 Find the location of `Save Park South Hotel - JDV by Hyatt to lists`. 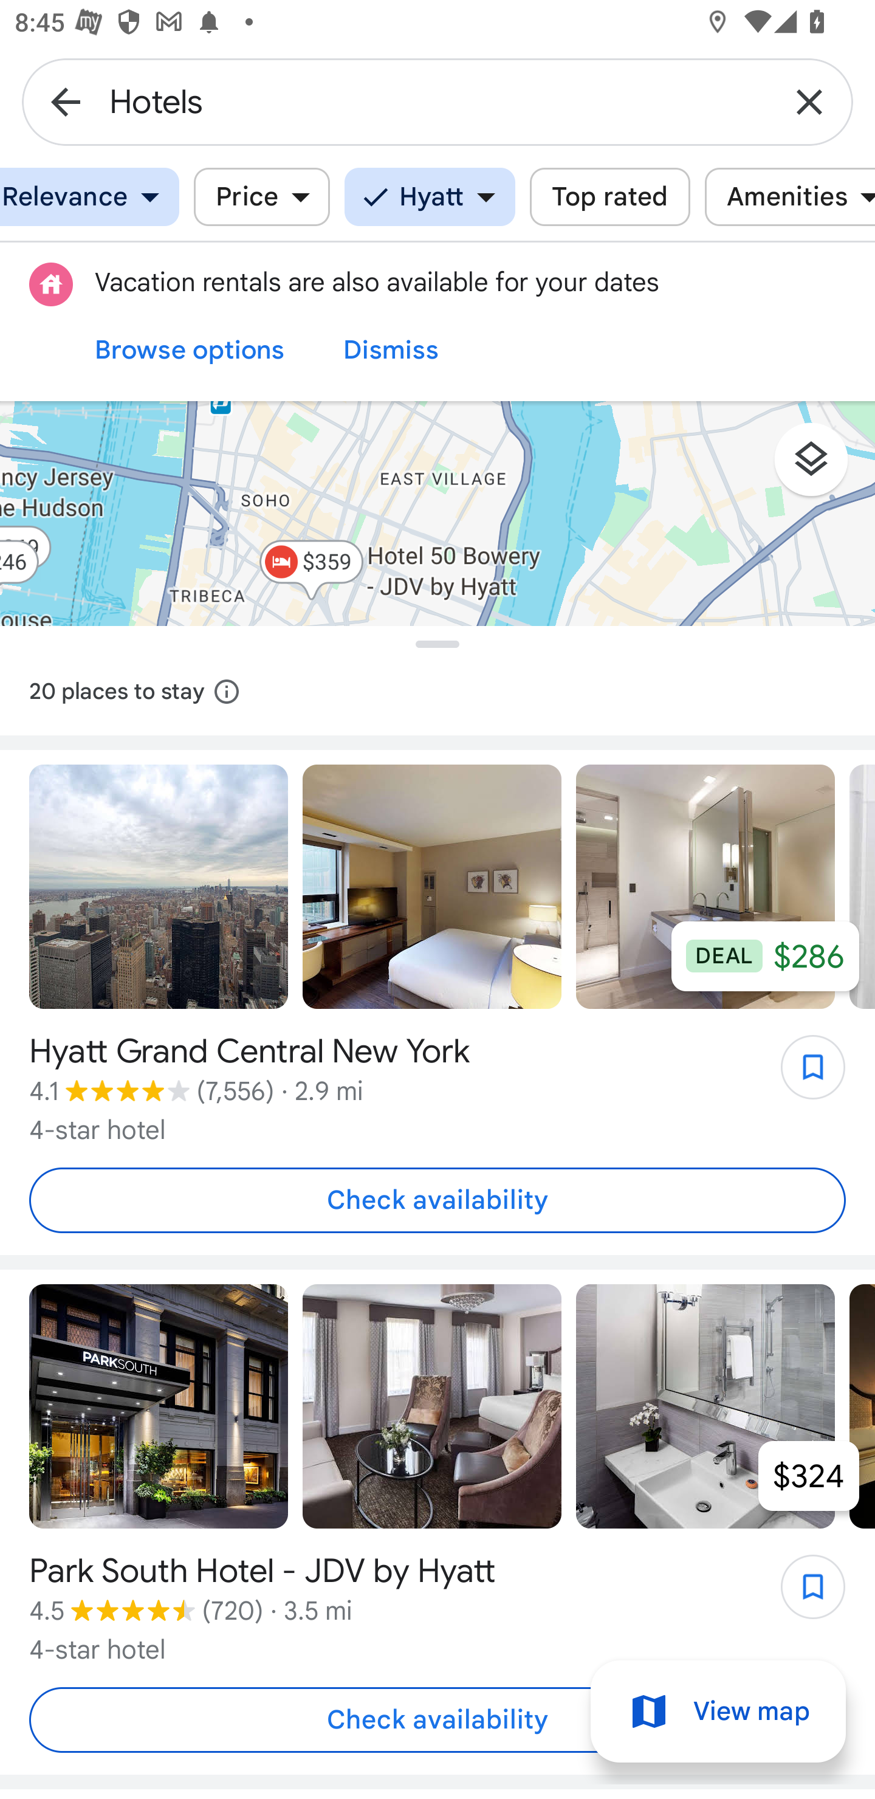

Save Park South Hotel - JDV by Hyatt to lists is located at coordinates (802, 1594).